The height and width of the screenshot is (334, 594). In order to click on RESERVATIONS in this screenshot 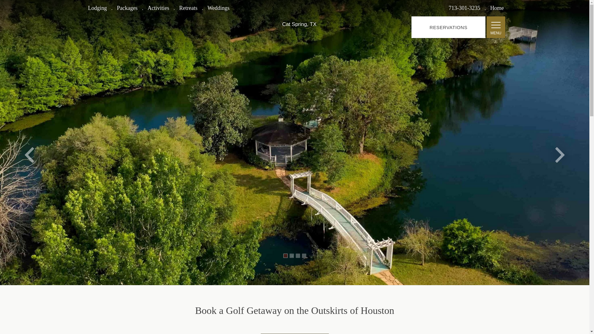, I will do `click(448, 27)`.